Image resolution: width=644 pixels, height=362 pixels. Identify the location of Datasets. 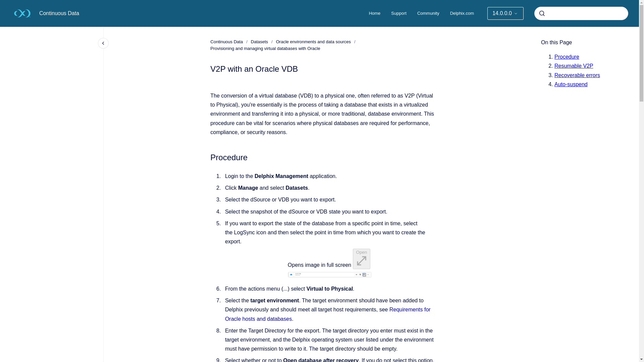
(259, 42).